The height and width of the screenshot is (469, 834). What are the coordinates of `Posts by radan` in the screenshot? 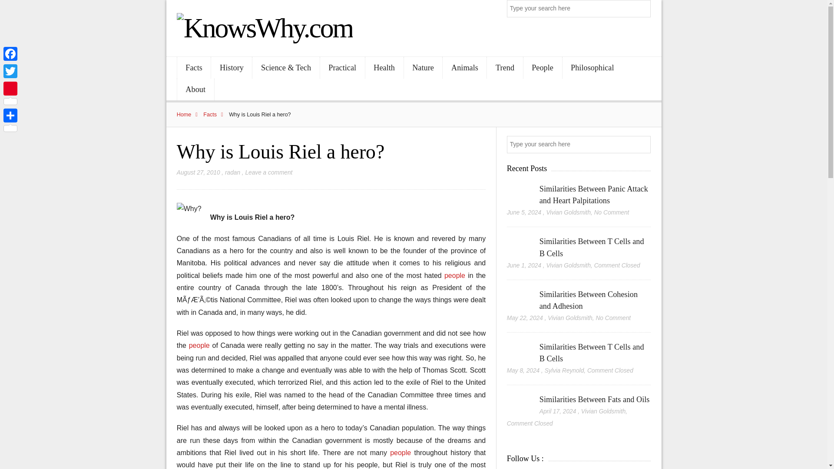 It's located at (232, 172).